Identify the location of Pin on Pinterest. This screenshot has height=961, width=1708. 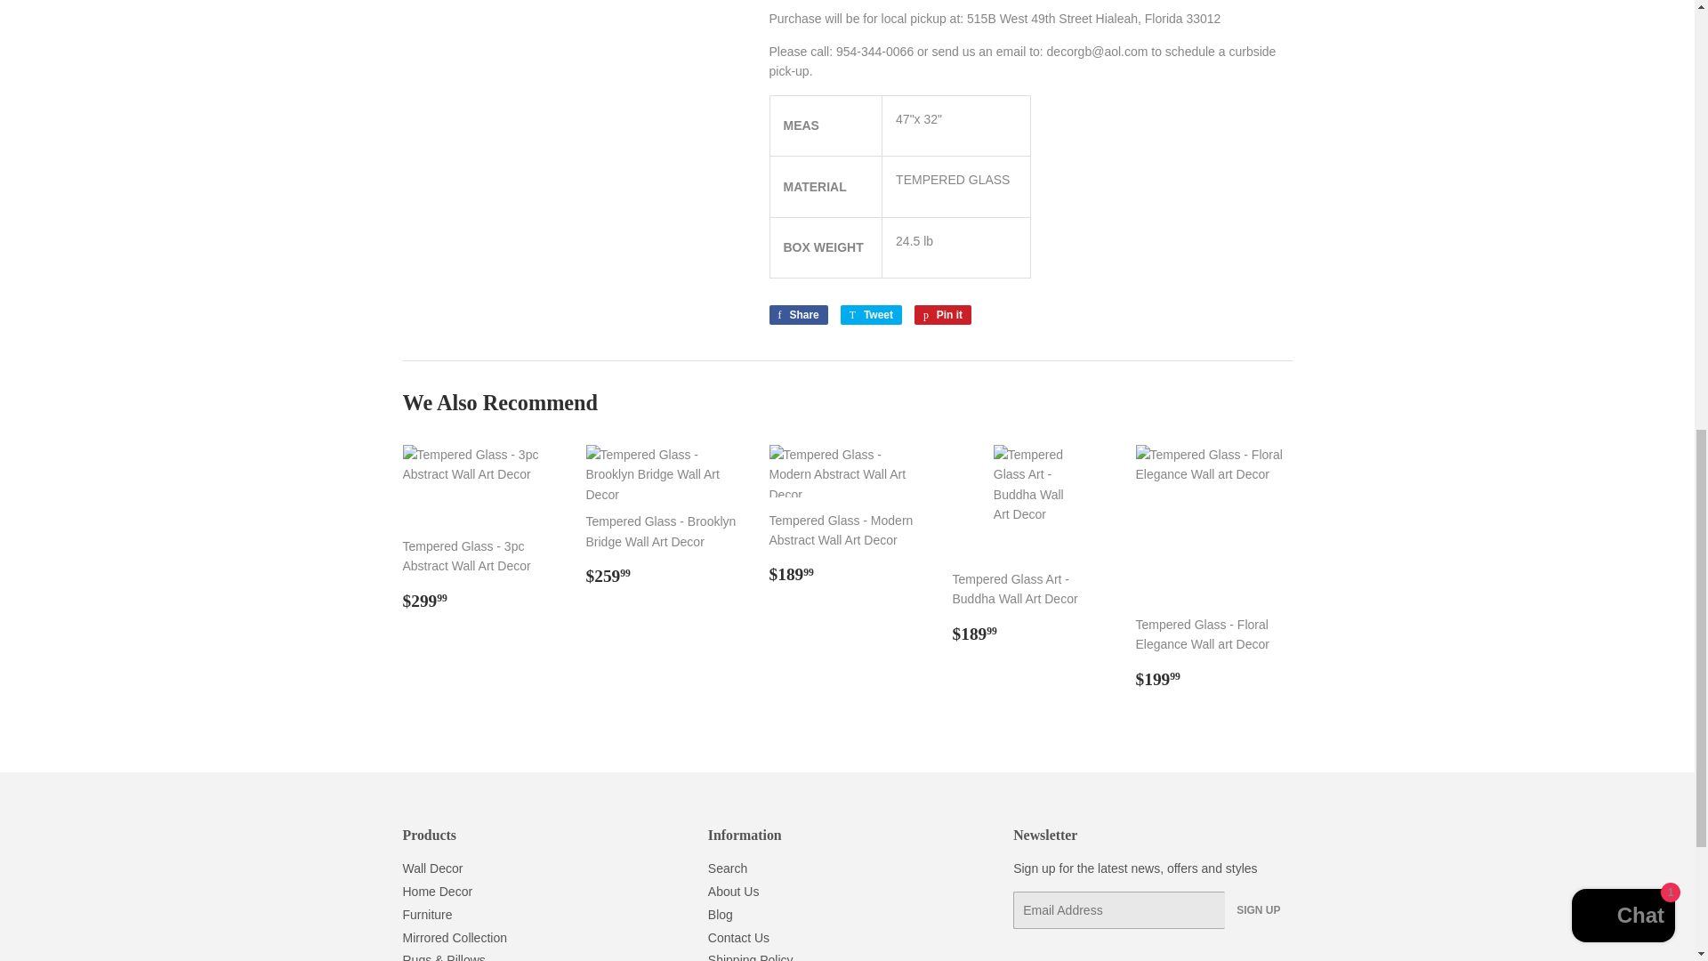
(943, 315).